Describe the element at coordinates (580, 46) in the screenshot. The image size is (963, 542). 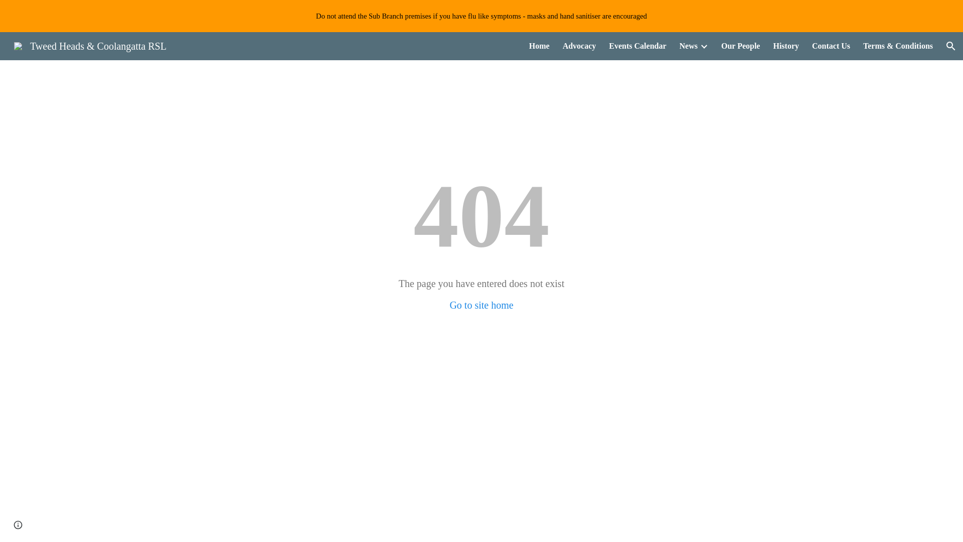
I see `Advocacy` at that location.